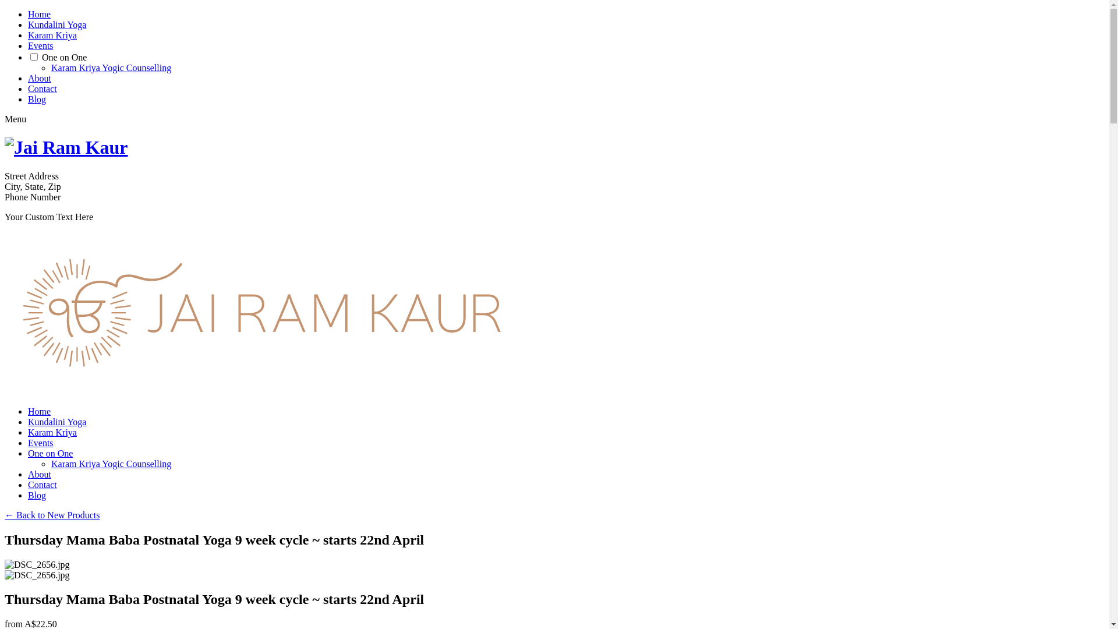 The width and height of the screenshot is (1118, 629). What do you see at coordinates (41, 443) in the screenshot?
I see `Events` at bounding box center [41, 443].